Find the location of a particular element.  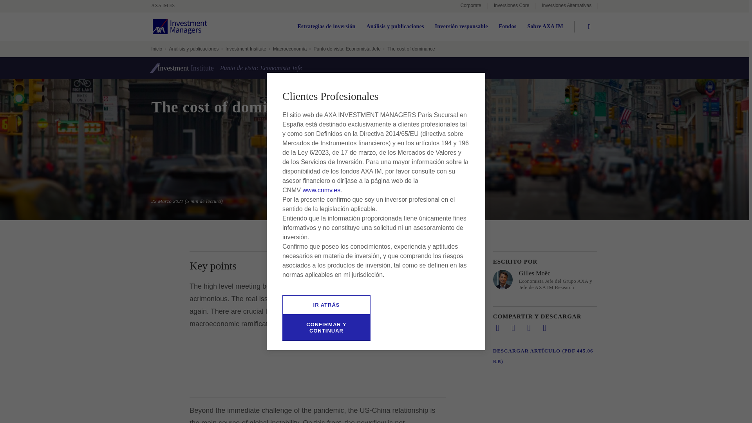

Home is located at coordinates (180, 27).